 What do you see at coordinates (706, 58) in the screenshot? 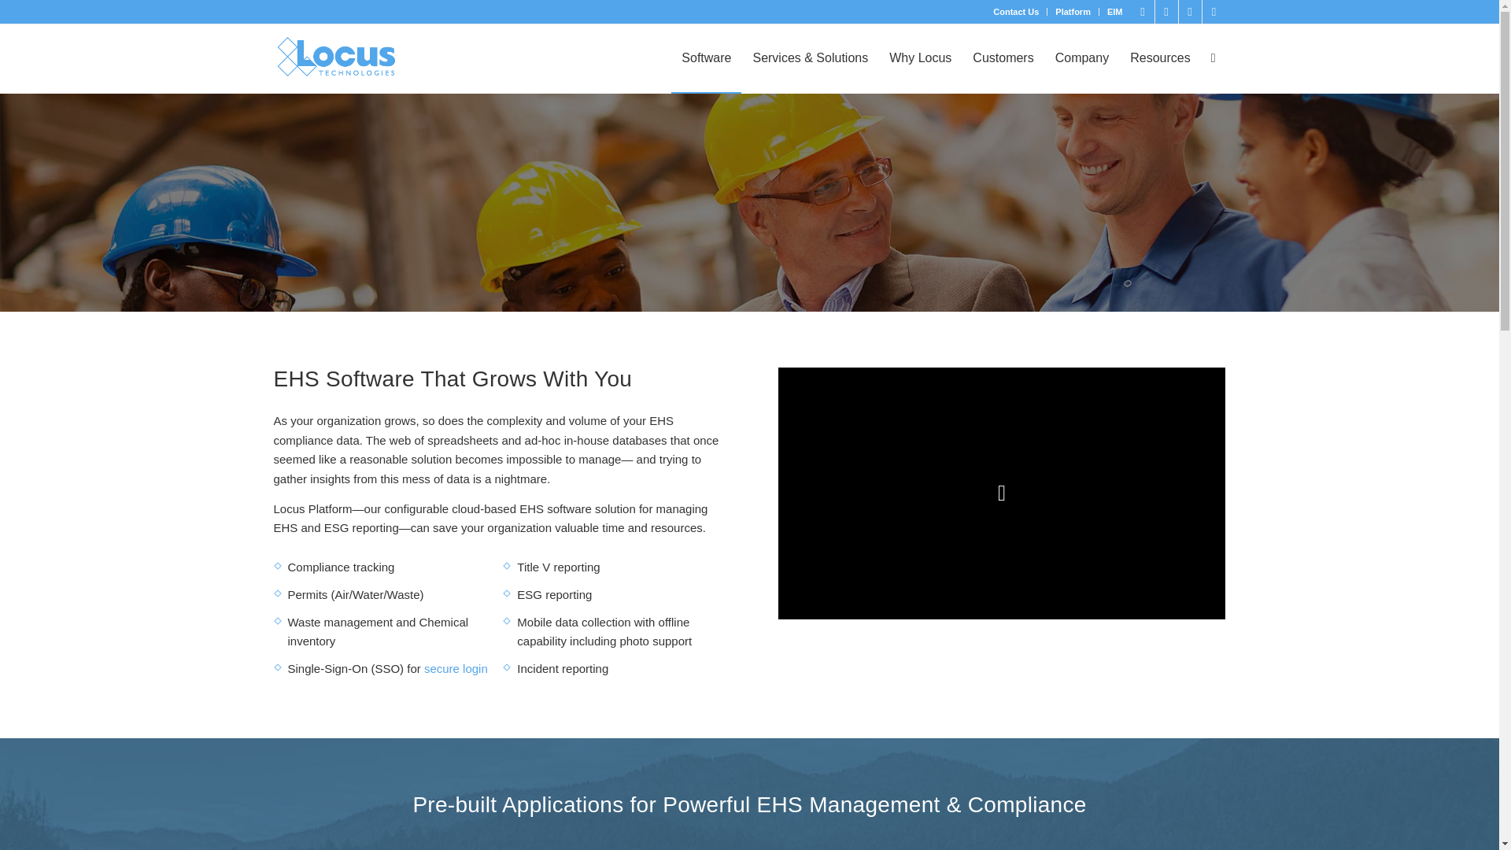
I see `Software` at bounding box center [706, 58].